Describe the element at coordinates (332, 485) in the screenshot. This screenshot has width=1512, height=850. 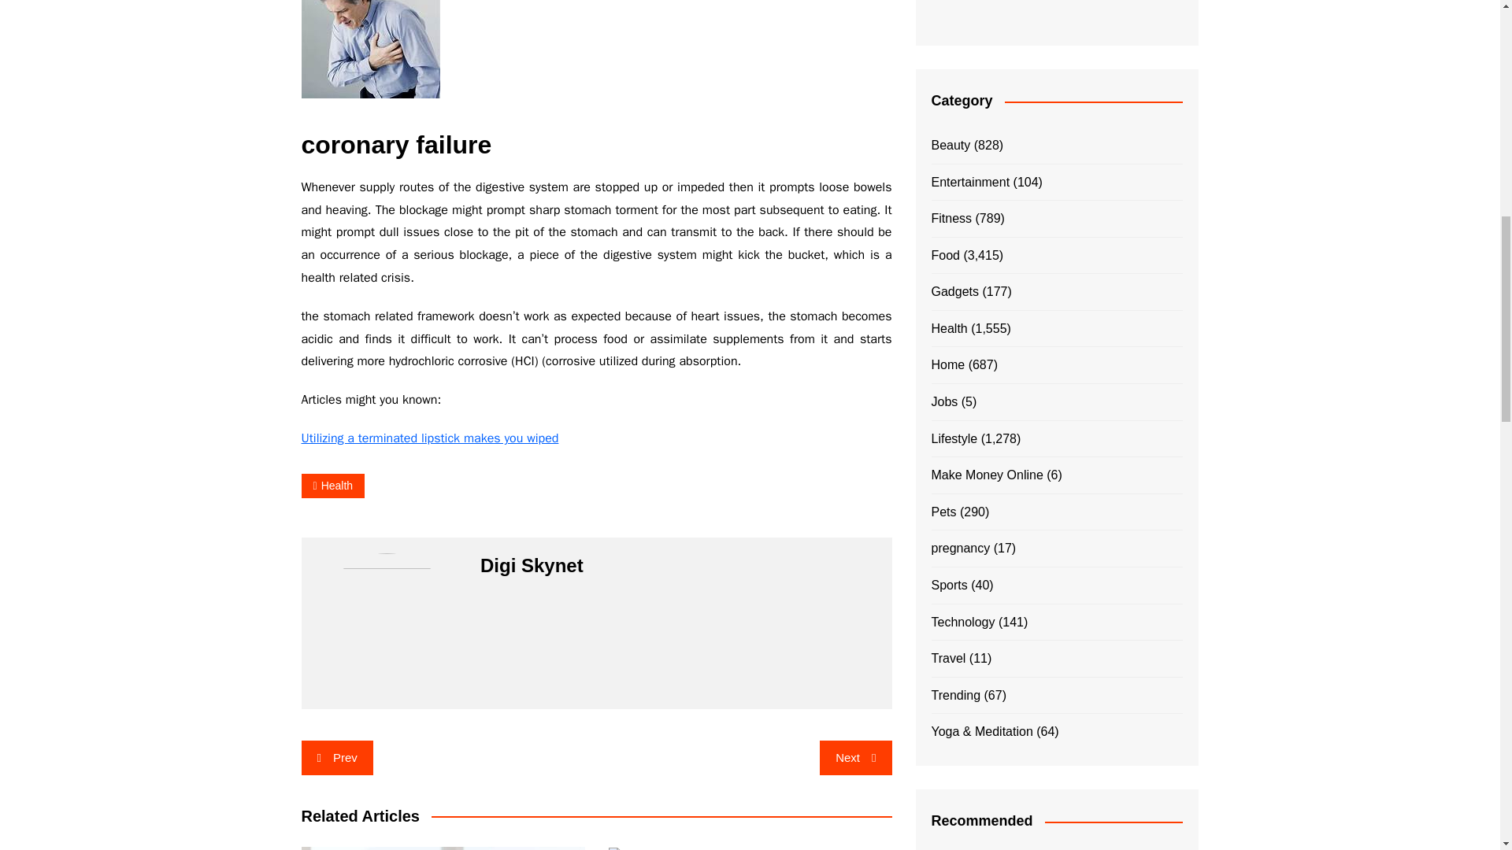
I see `Health` at that location.